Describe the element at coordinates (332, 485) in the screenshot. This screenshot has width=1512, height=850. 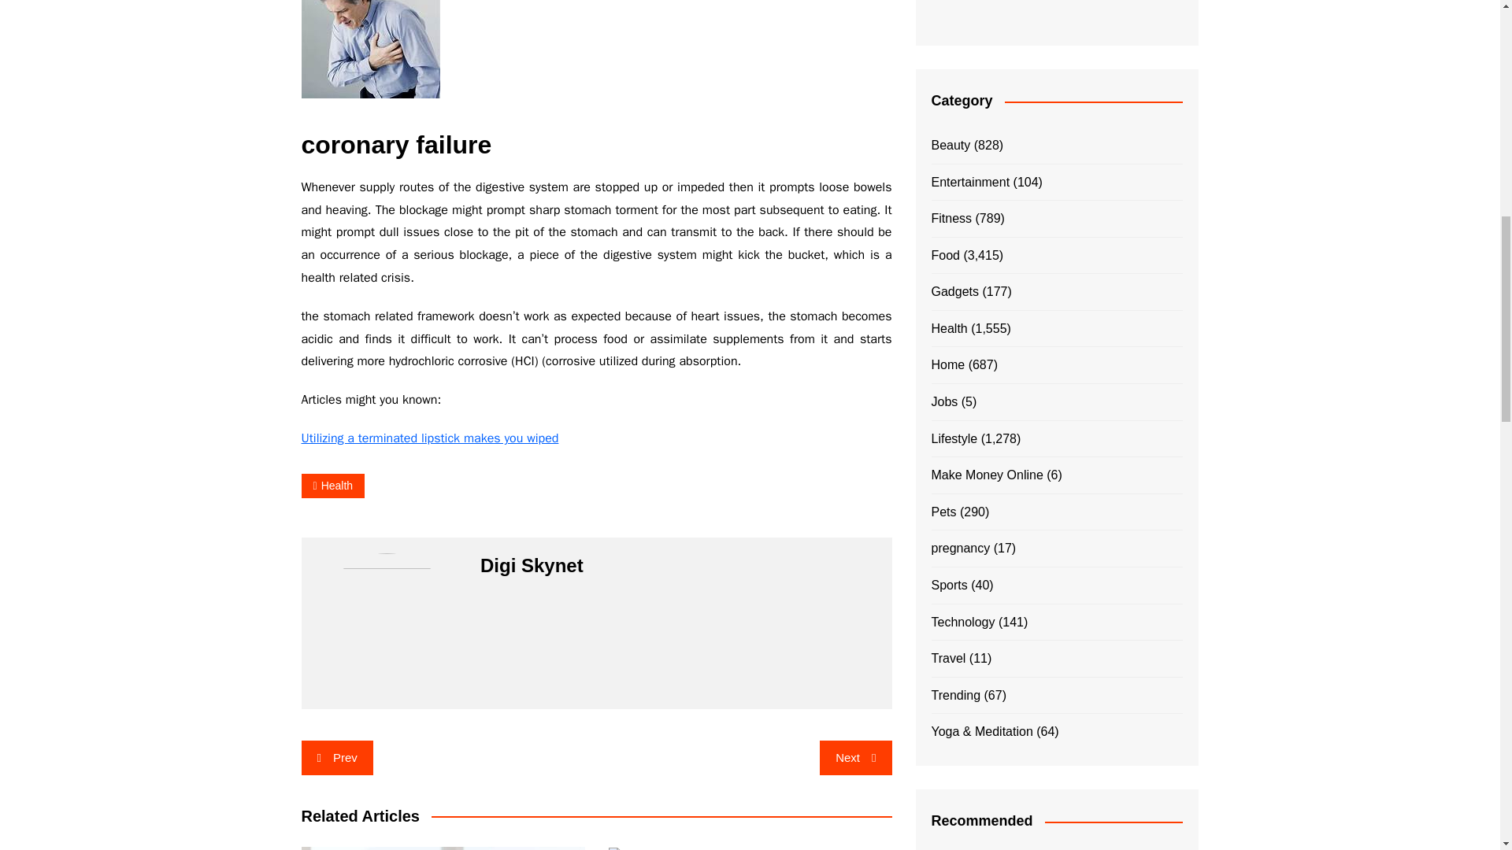
I see `Health` at that location.